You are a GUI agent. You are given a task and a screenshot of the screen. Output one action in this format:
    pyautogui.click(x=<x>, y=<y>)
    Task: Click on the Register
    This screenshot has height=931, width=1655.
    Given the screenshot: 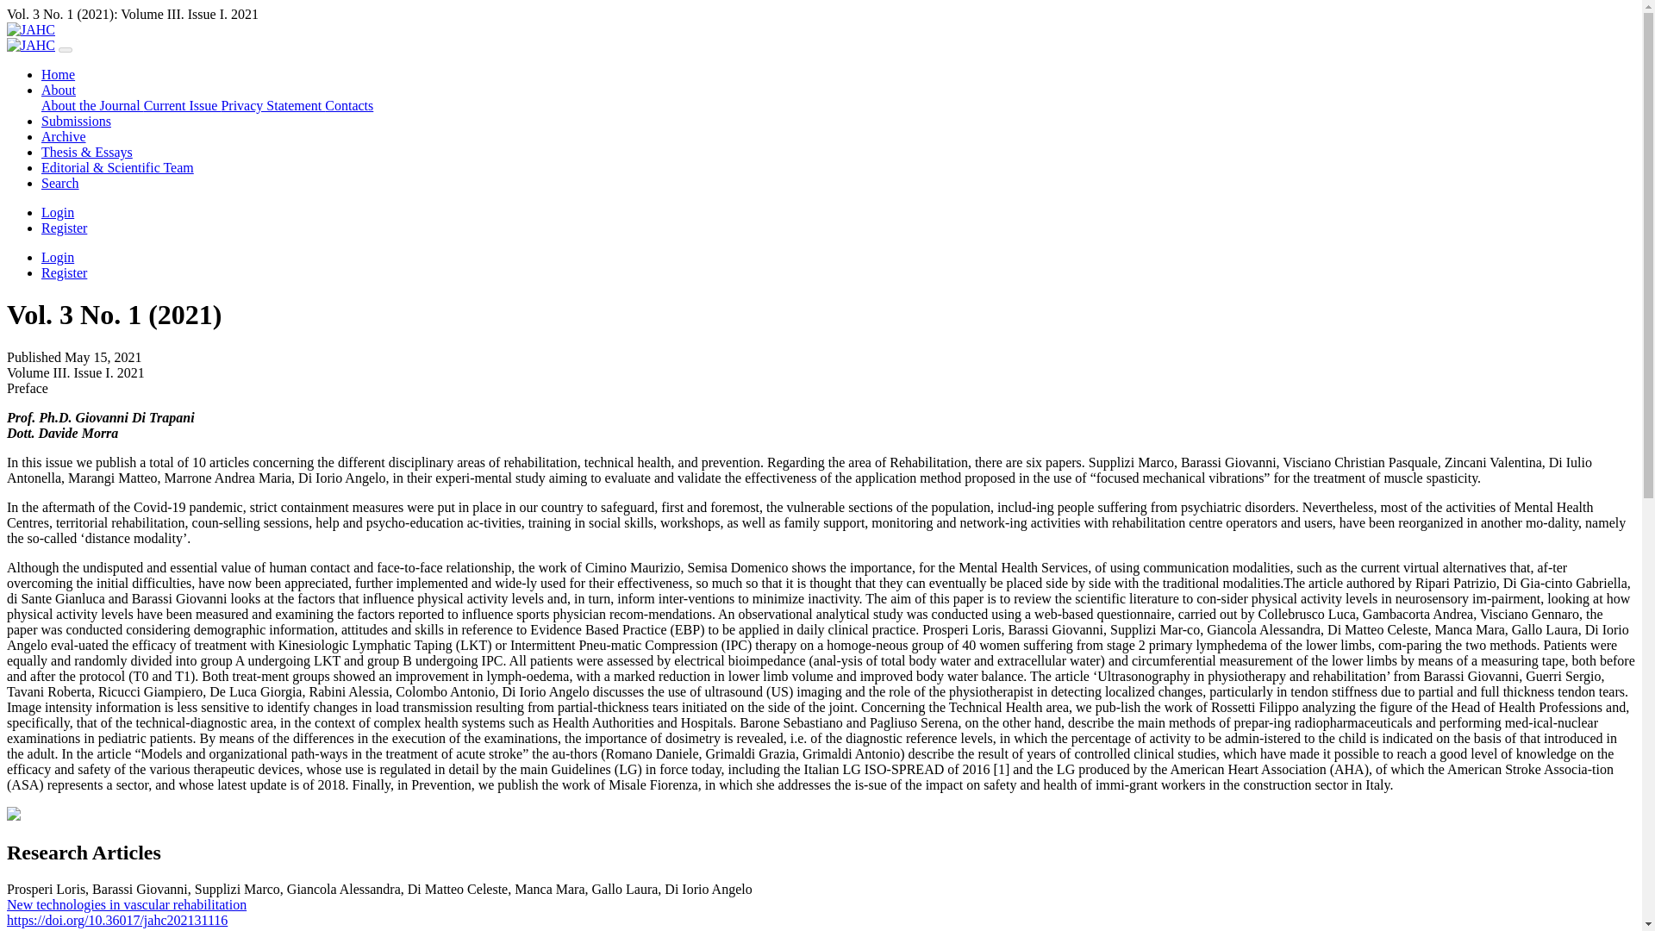 What is the action you would take?
    pyautogui.click(x=64, y=228)
    